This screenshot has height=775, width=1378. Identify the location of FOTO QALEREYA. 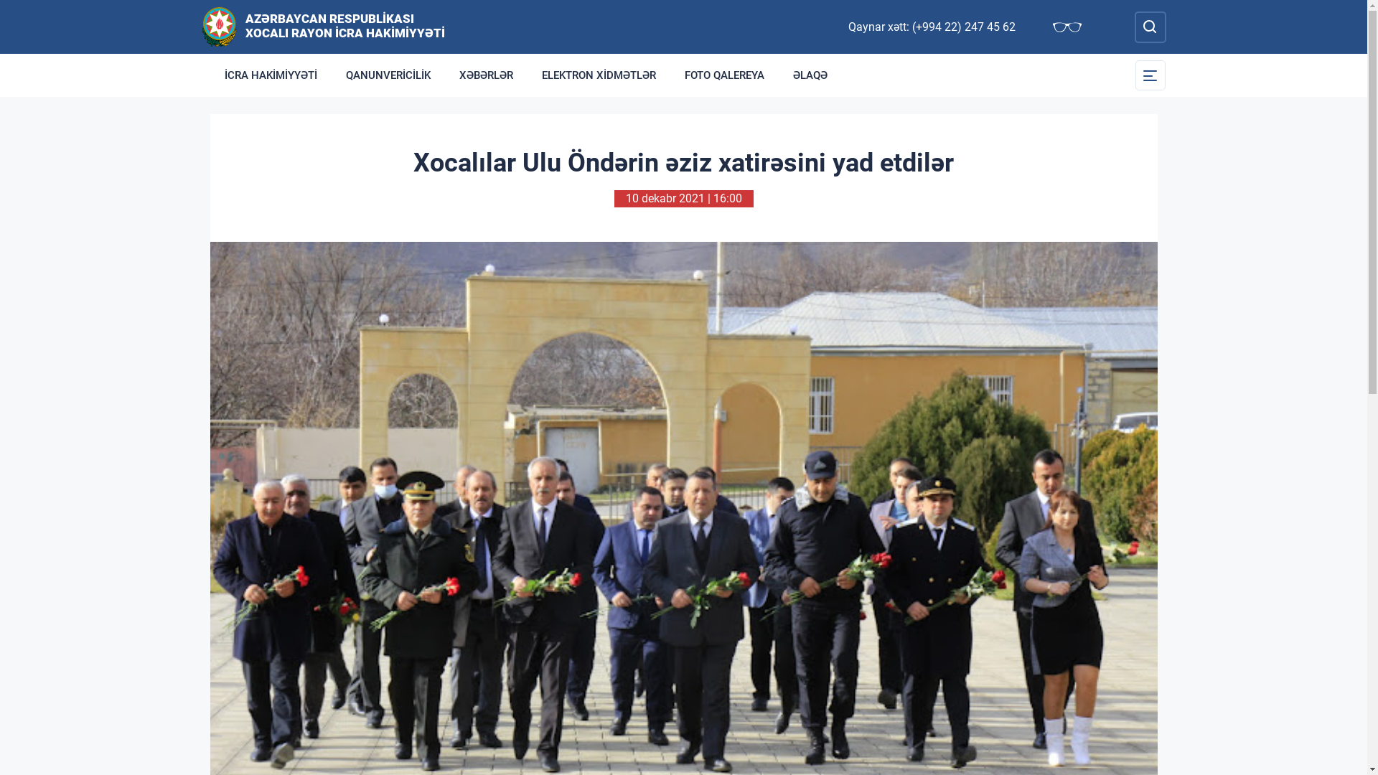
(725, 75).